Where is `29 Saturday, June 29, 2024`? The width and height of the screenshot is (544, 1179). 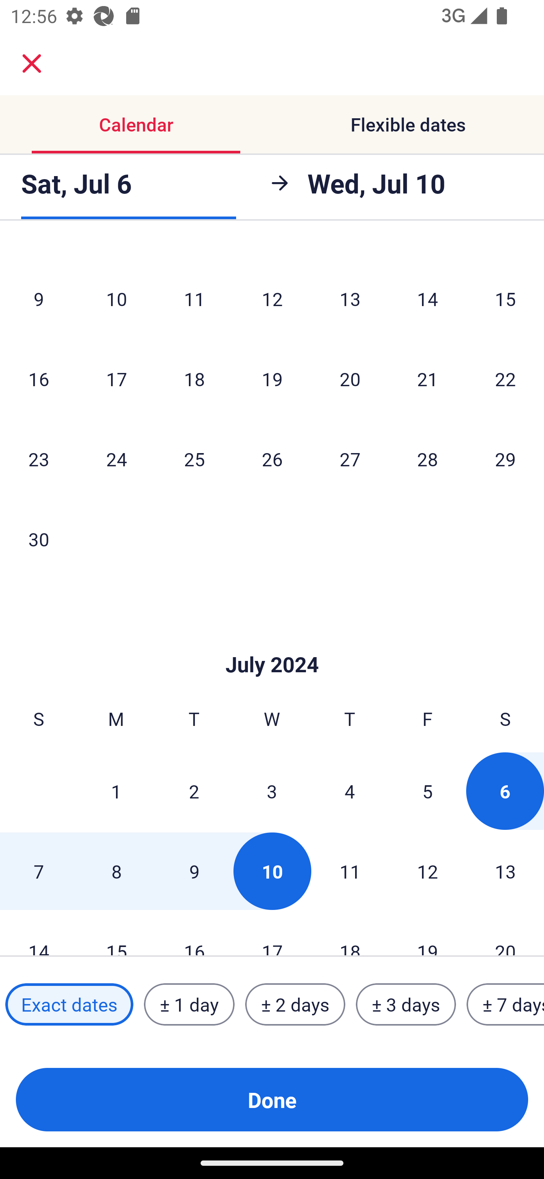
29 Saturday, June 29, 2024 is located at coordinates (505, 458).